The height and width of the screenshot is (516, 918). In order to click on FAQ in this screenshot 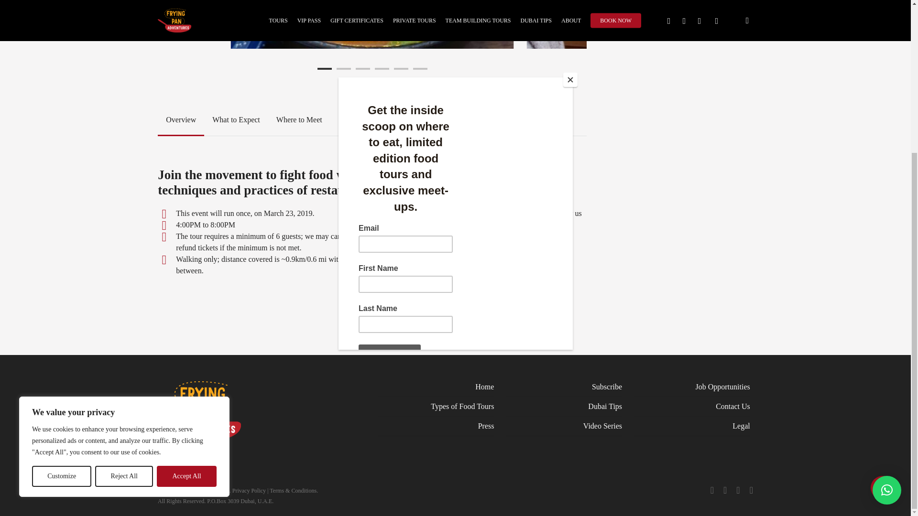, I will do `click(346, 120)`.